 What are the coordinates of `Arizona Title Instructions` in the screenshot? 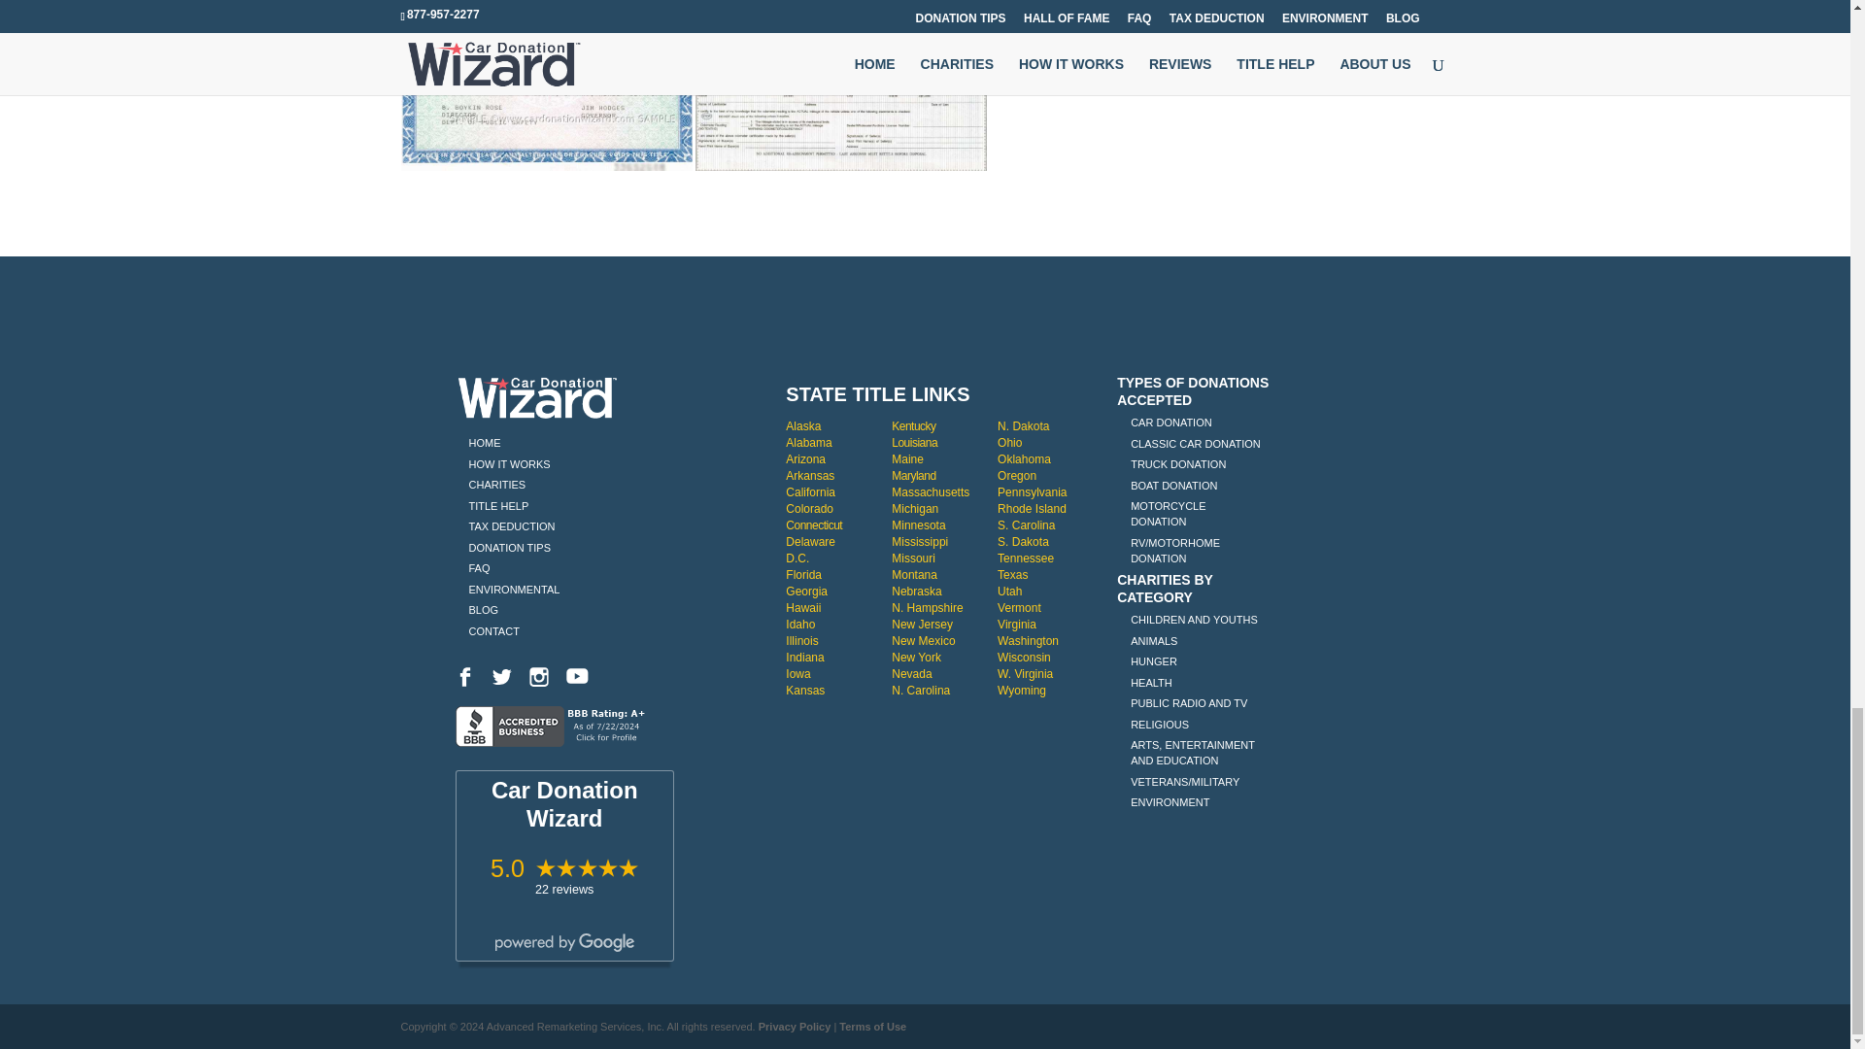 It's located at (805, 458).